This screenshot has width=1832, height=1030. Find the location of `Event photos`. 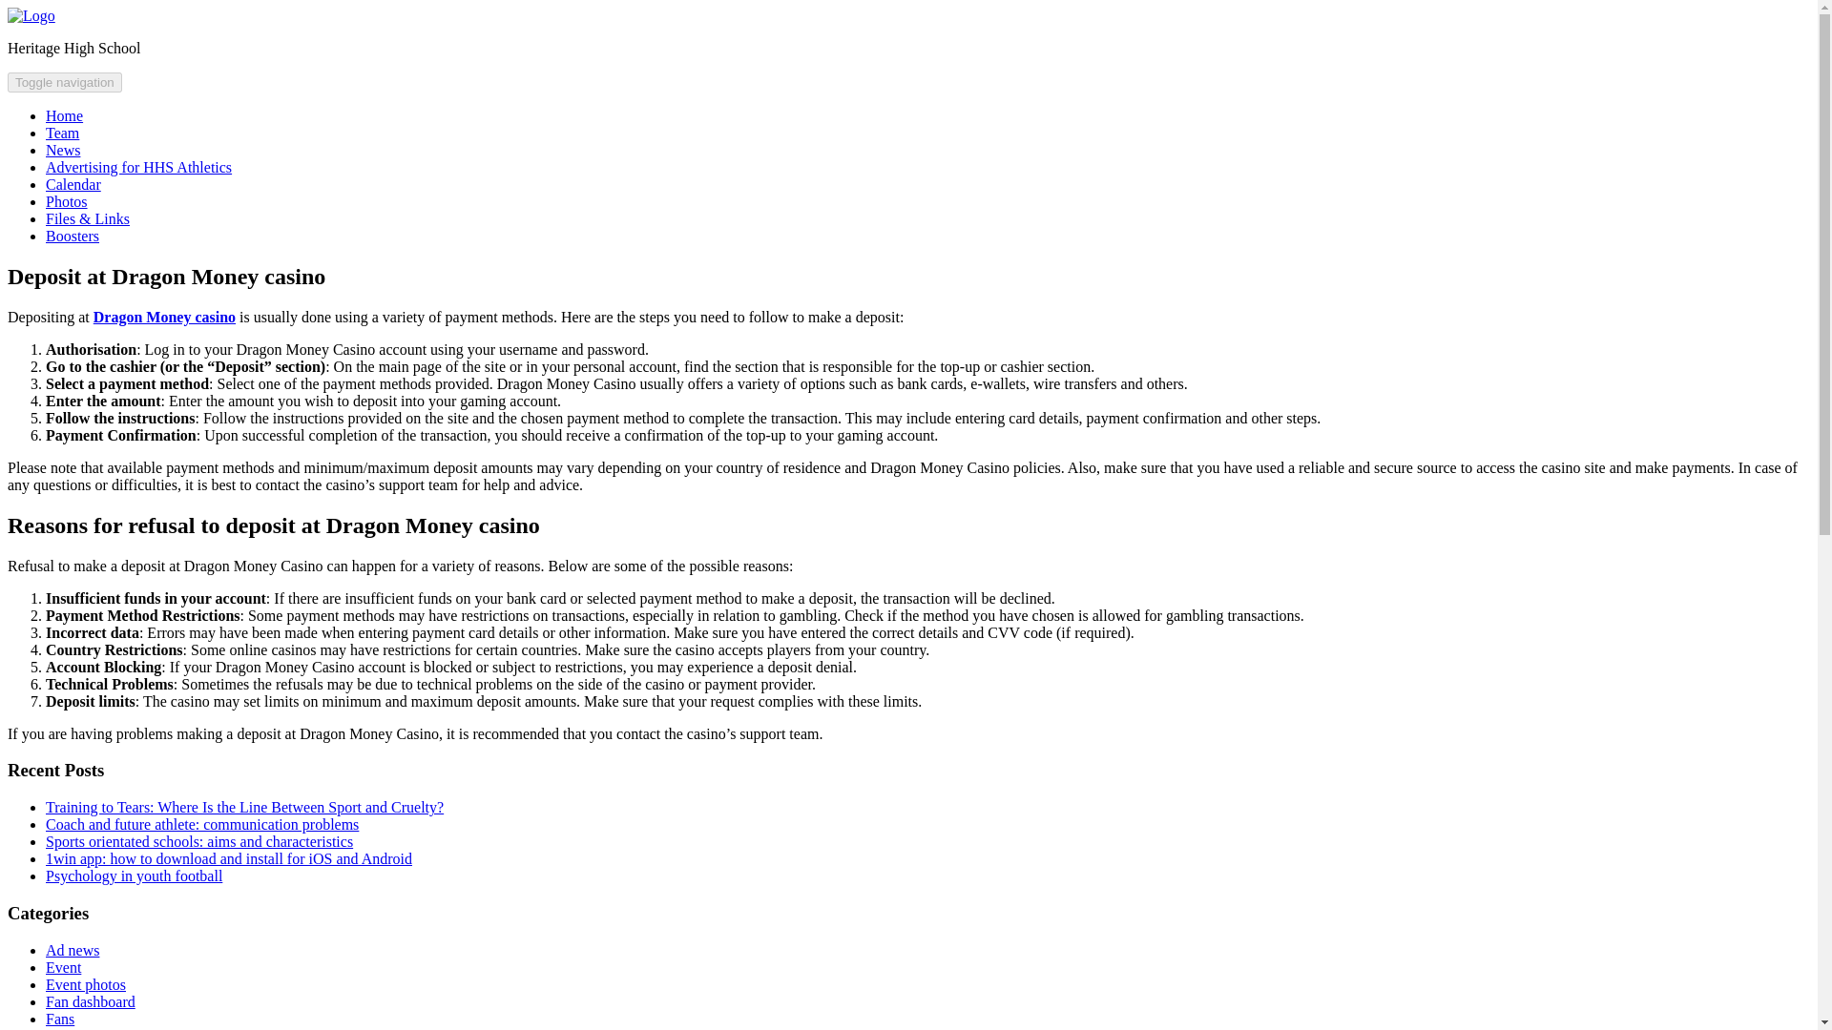

Event photos is located at coordinates (86, 984).